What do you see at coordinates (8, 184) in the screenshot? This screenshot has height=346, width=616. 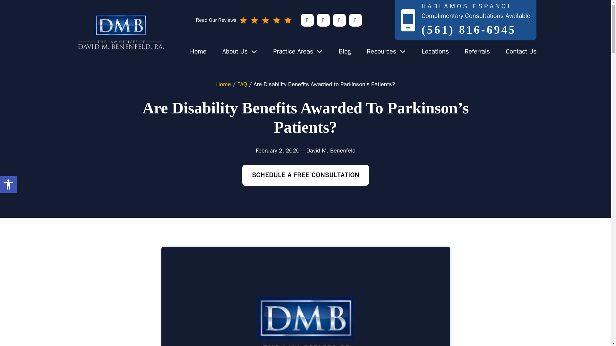 I see `Accessibility Tools` at bounding box center [8, 184].